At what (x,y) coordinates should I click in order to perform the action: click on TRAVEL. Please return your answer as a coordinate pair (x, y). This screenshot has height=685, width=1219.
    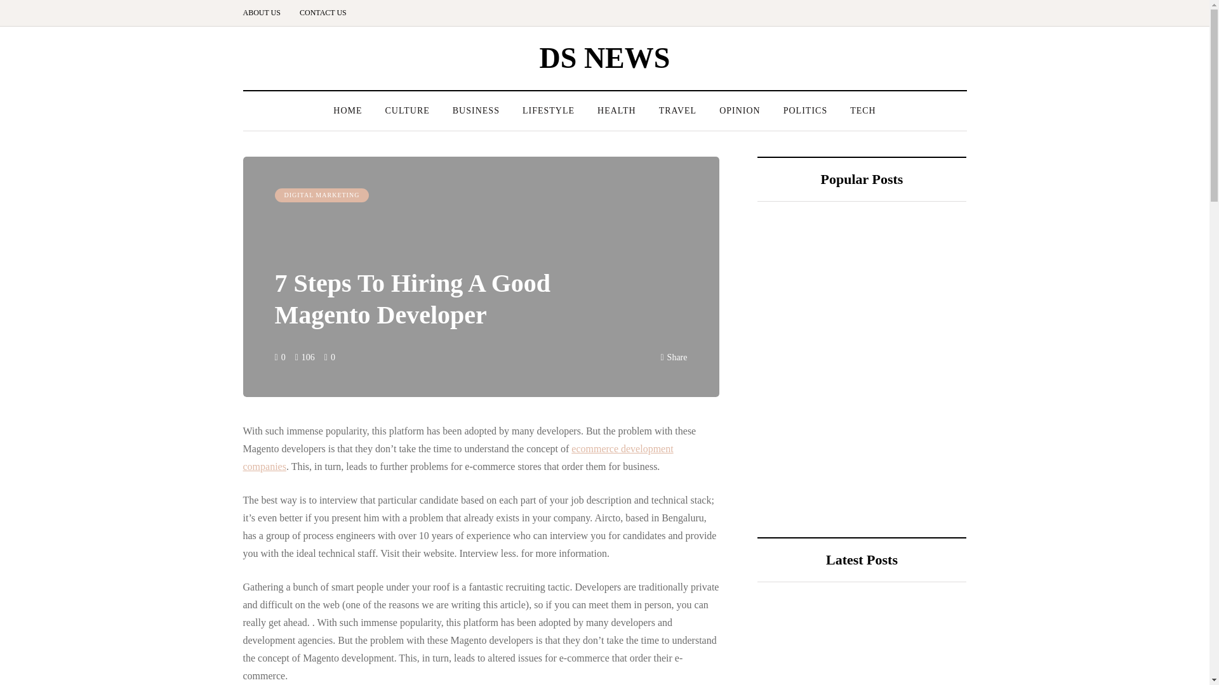
    Looking at the image, I should click on (677, 110).